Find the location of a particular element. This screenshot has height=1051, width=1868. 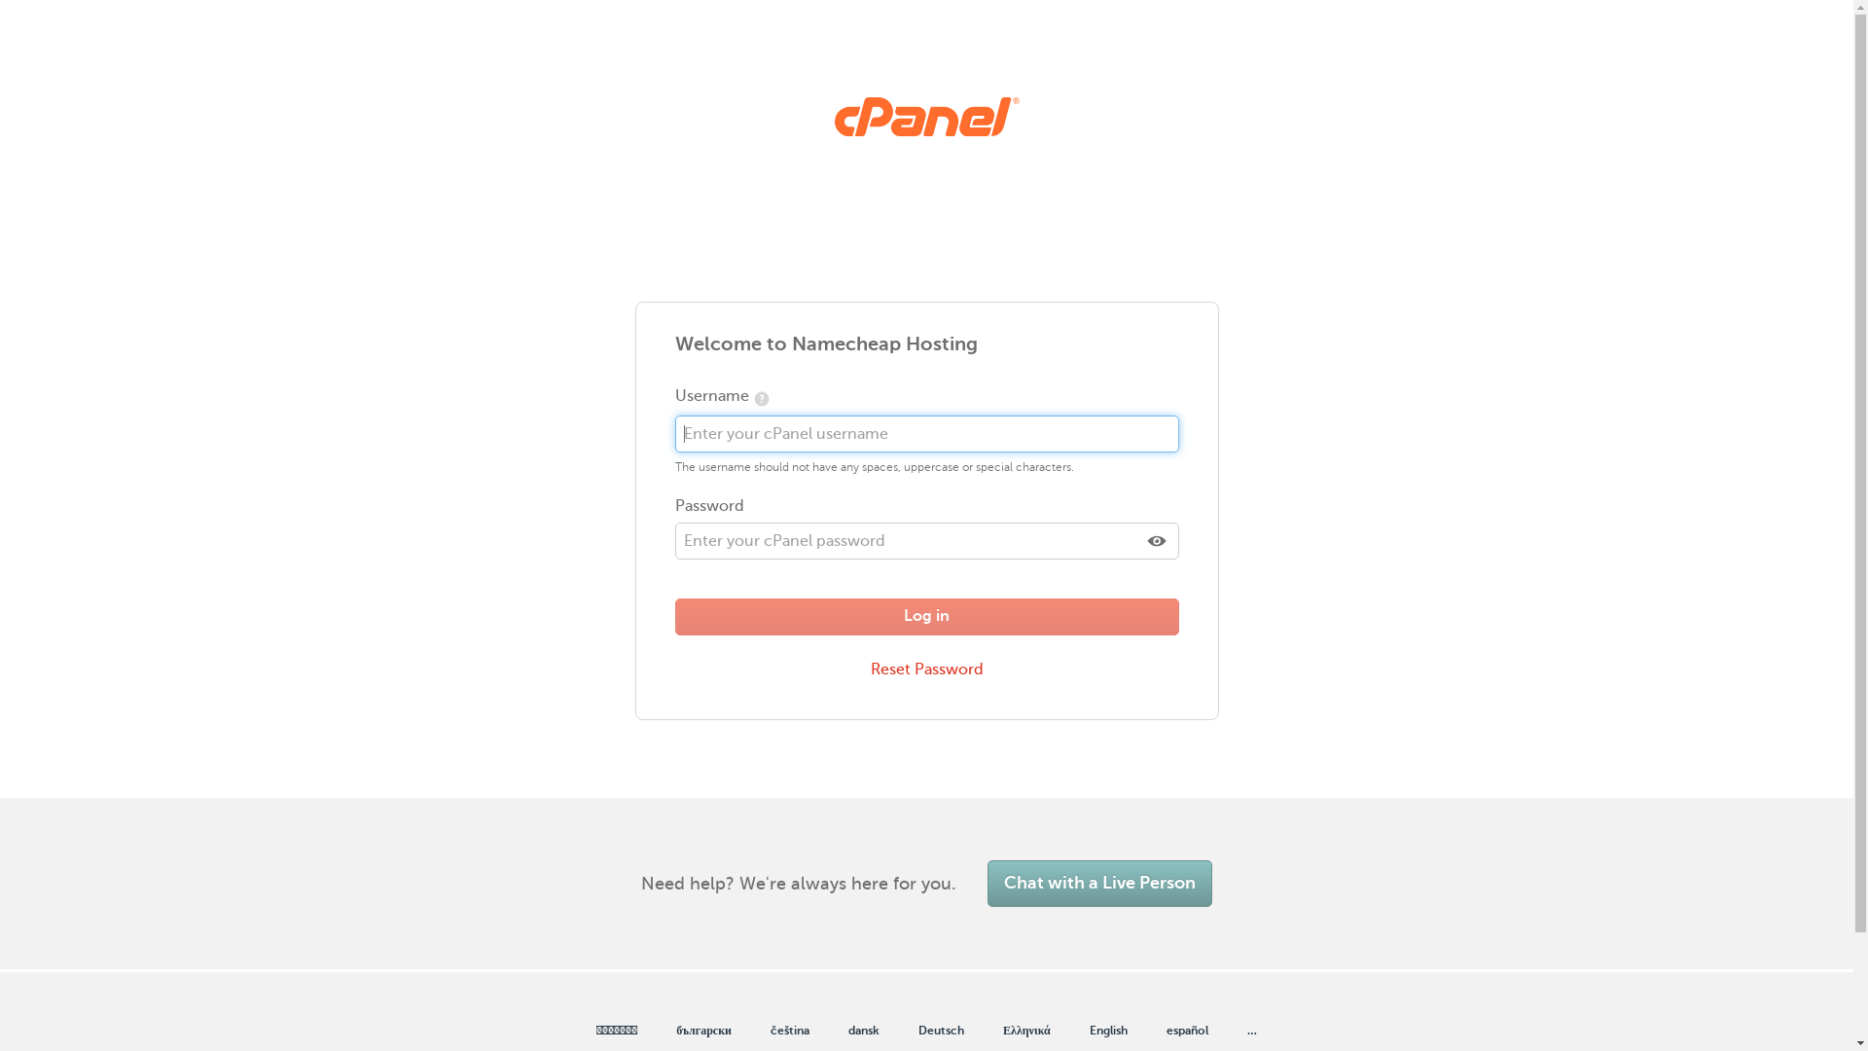

Chat with a Live Person is located at coordinates (1099, 884).